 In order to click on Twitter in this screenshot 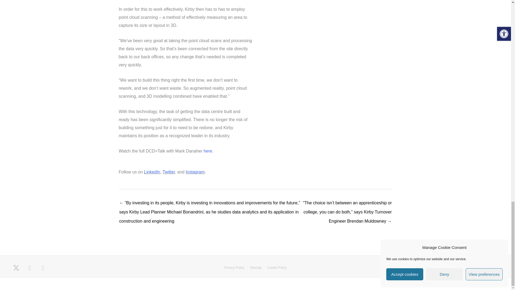, I will do `click(169, 172)`.